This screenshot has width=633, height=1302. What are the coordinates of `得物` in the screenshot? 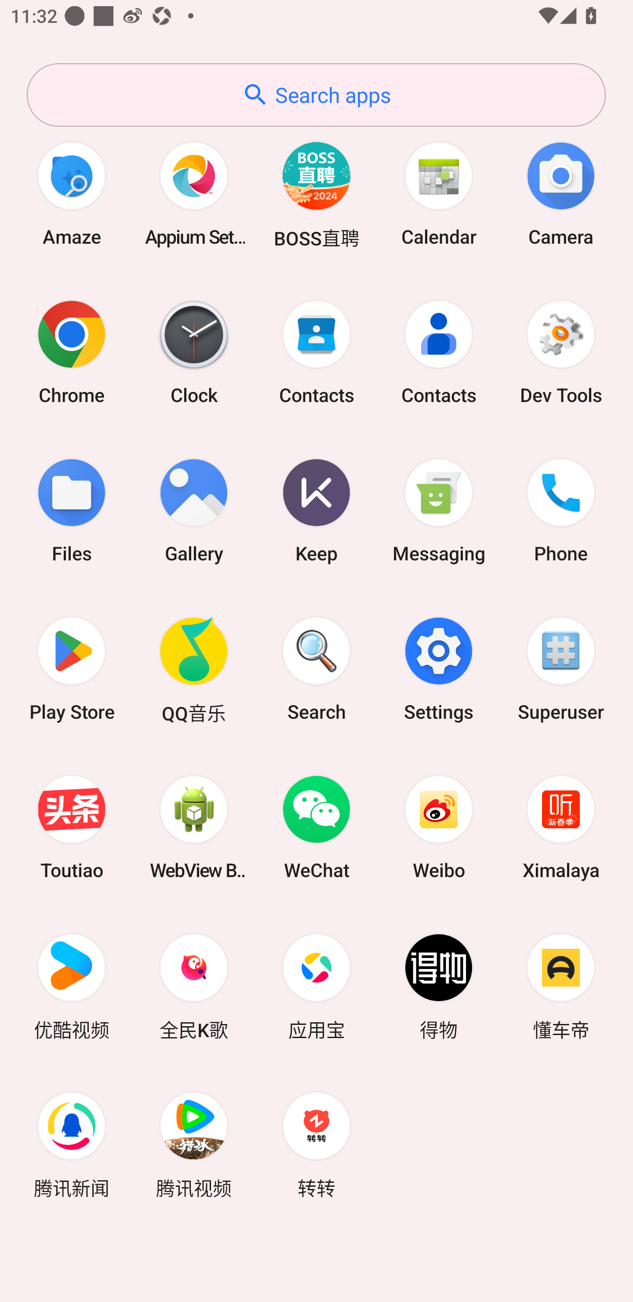 It's located at (439, 985).